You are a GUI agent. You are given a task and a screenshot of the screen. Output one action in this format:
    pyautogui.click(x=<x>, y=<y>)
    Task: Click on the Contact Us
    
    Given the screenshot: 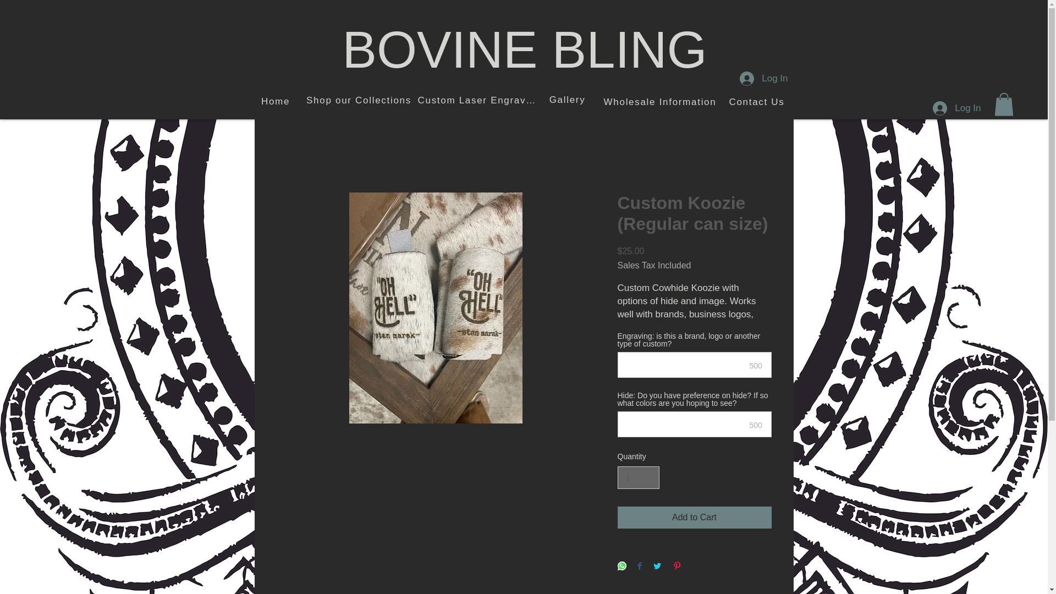 What is the action you would take?
    pyautogui.click(x=757, y=102)
    